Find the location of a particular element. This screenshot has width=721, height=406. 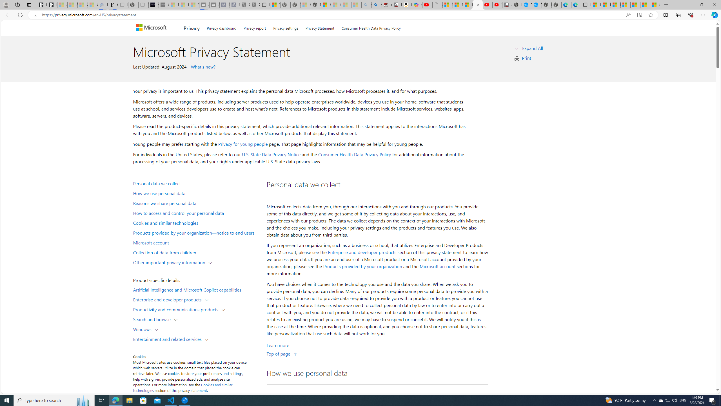

Collection of data from children is located at coordinates (196, 252).